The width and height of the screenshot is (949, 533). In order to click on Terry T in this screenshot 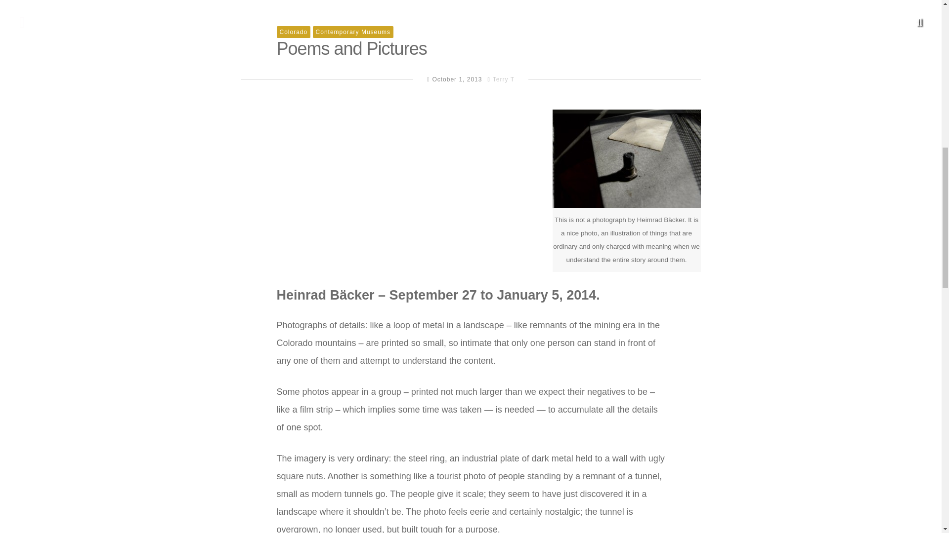, I will do `click(503, 79)`.